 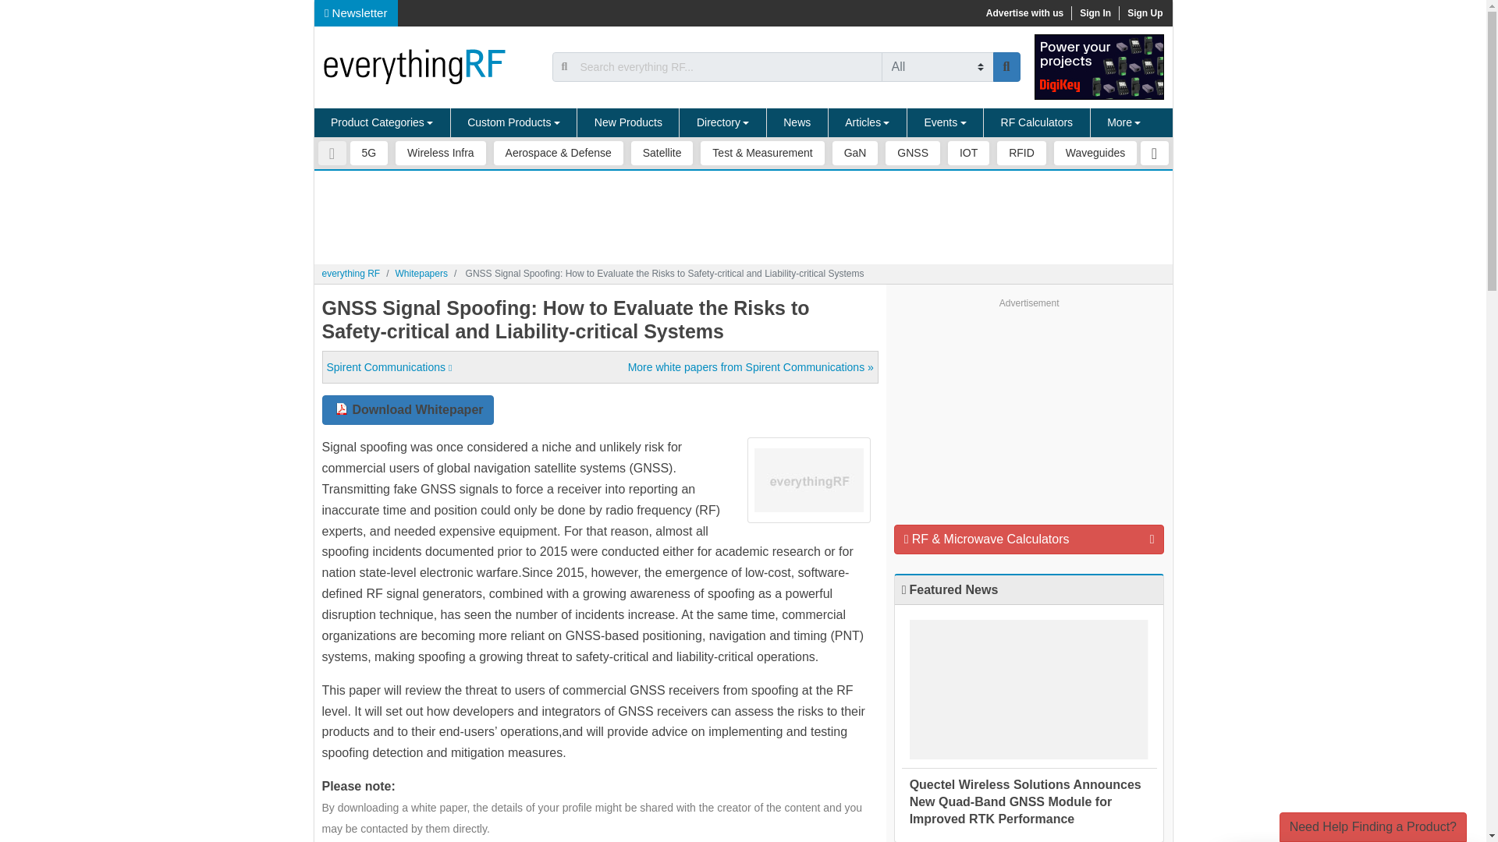 I want to click on Sign In, so click(x=1095, y=12).